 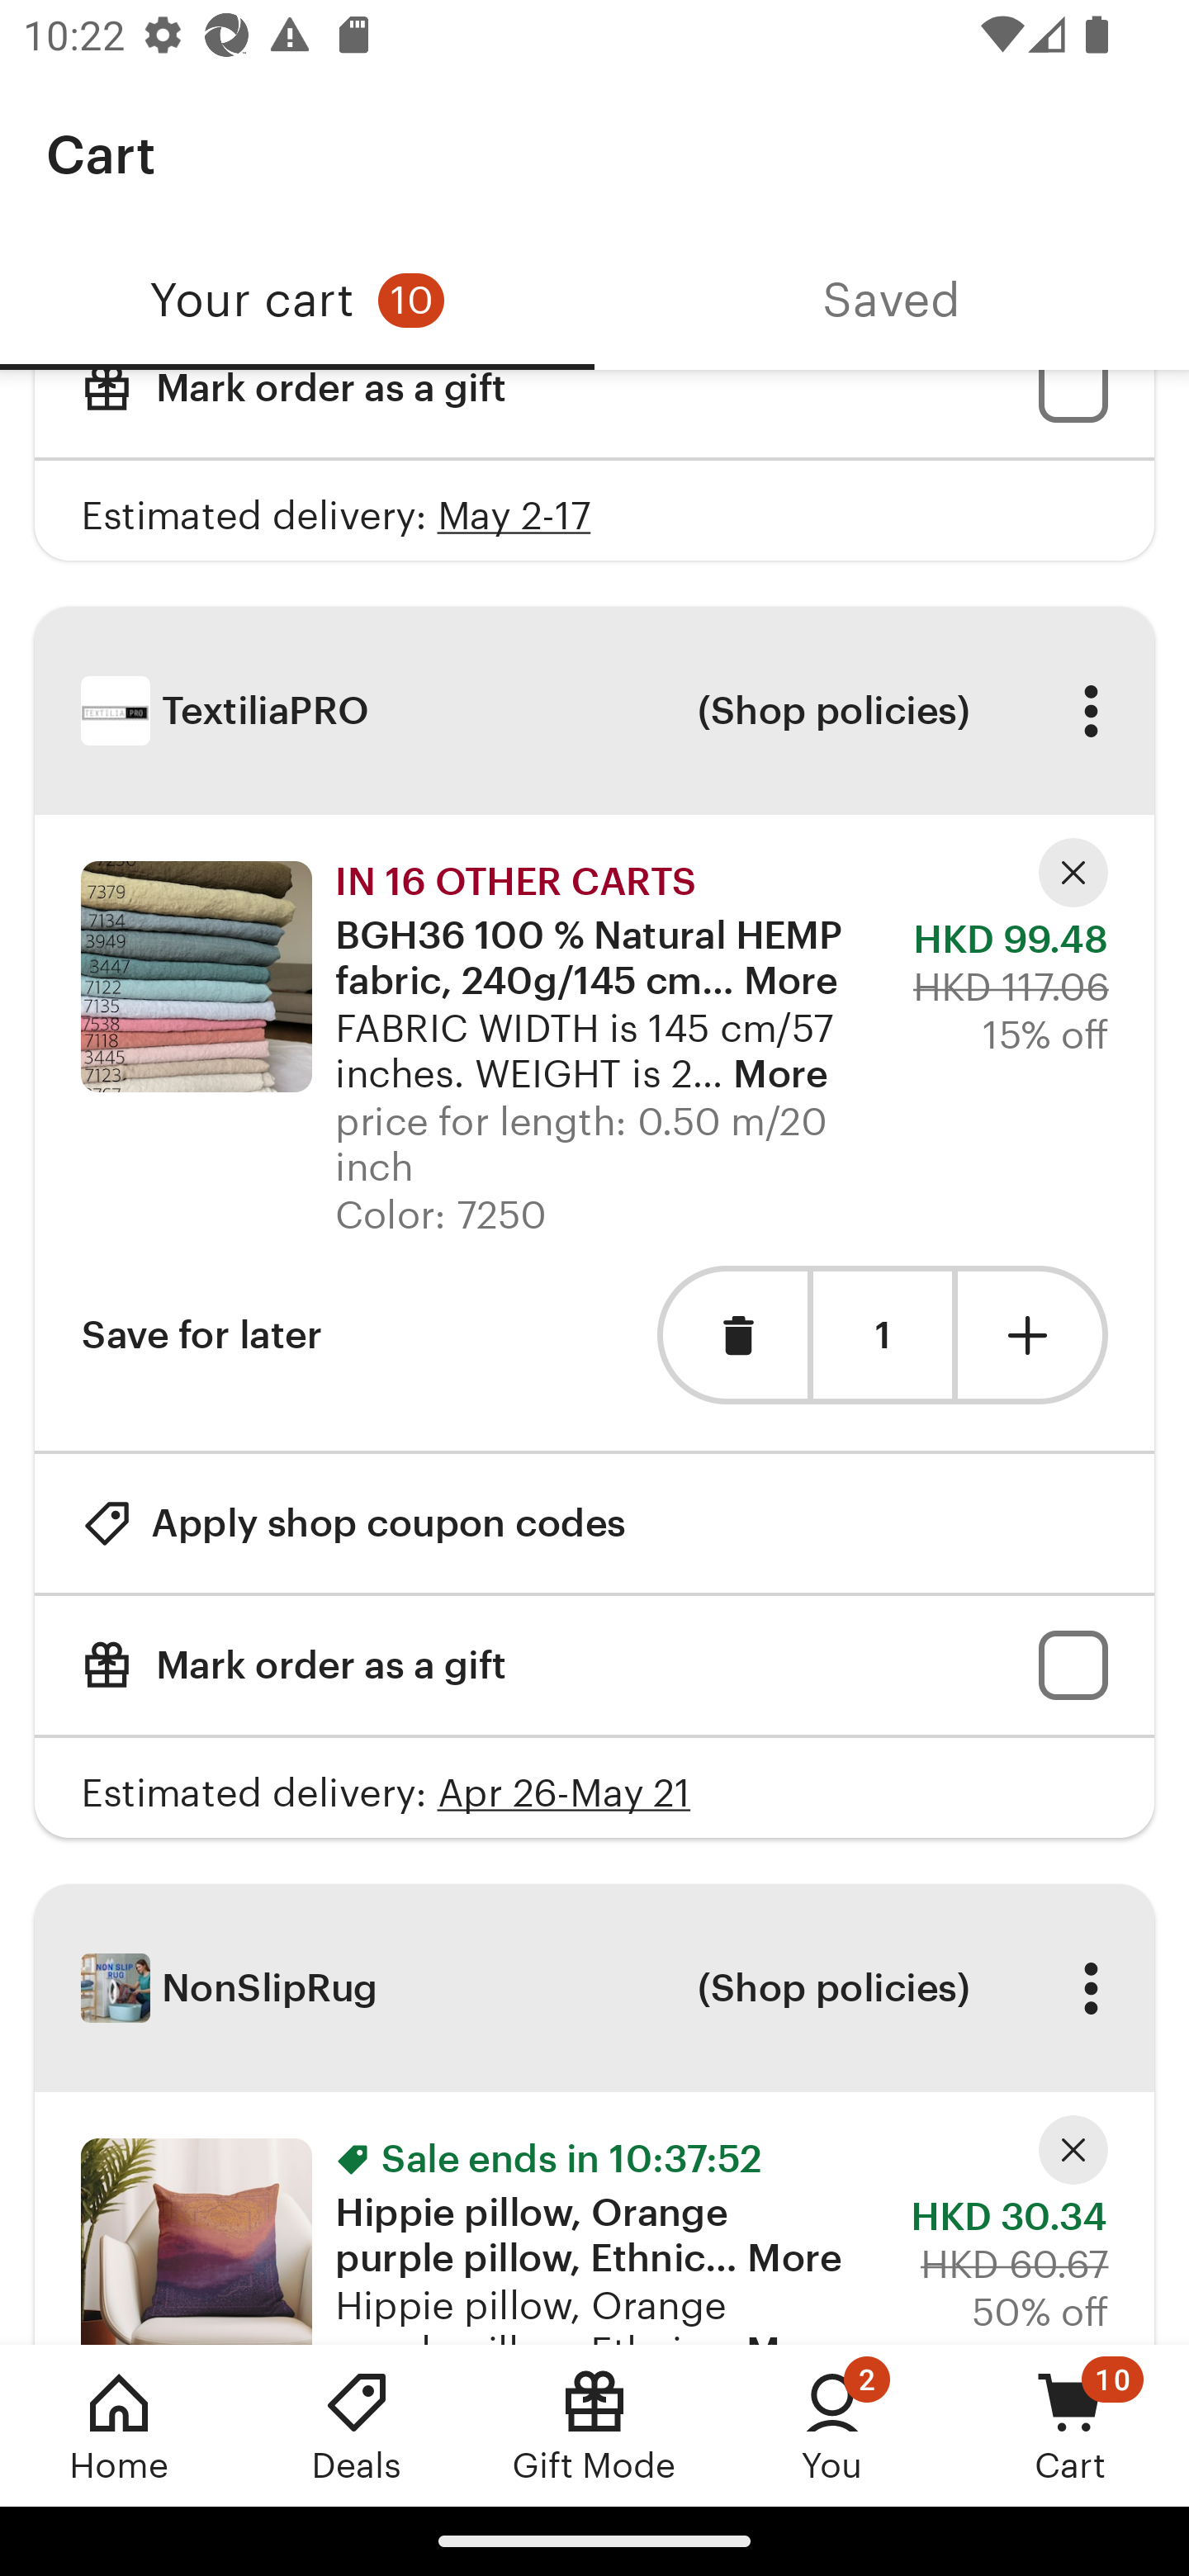 What do you see at coordinates (353, 1522) in the screenshot?
I see `Apply shop coupon codes` at bounding box center [353, 1522].